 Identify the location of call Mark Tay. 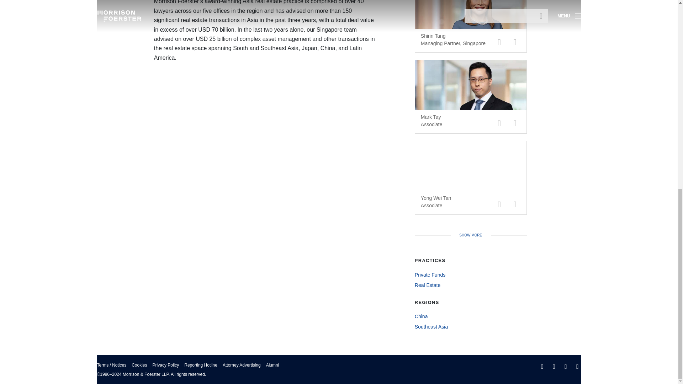
(515, 123).